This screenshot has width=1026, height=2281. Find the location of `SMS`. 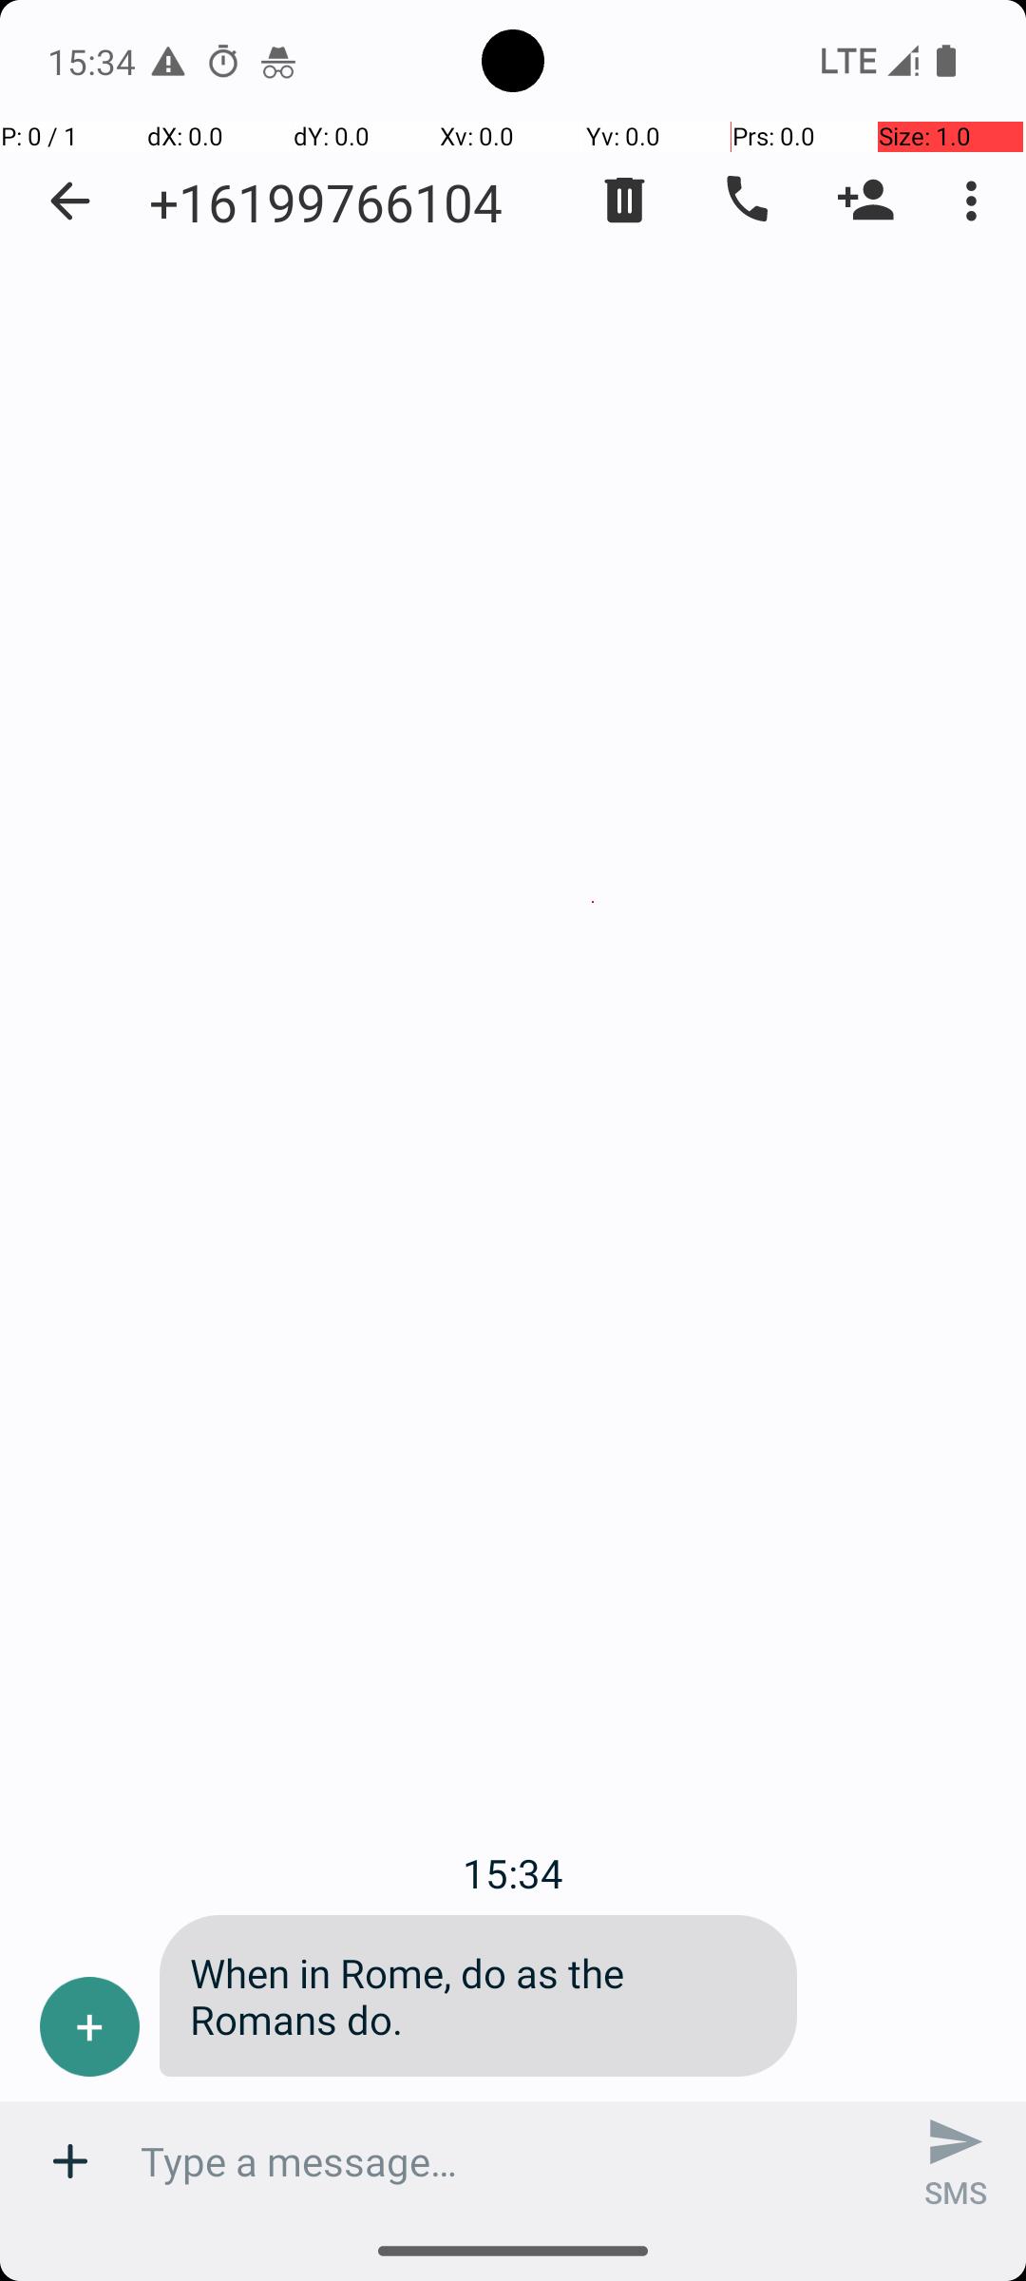

SMS is located at coordinates (956, 2161).